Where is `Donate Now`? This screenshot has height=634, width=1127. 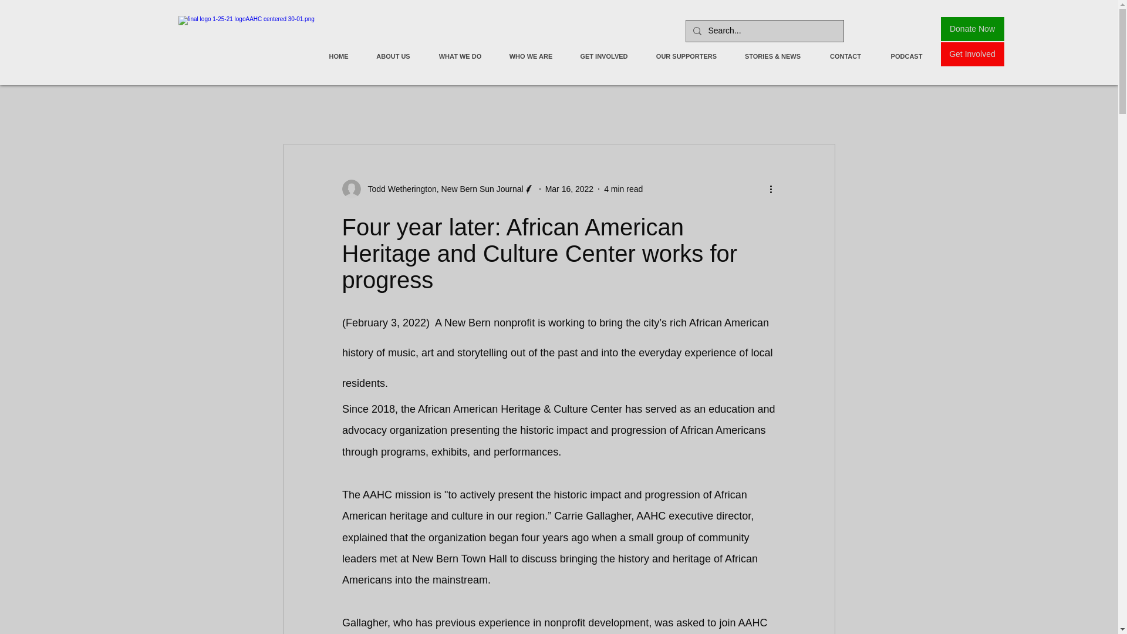 Donate Now is located at coordinates (972, 29).